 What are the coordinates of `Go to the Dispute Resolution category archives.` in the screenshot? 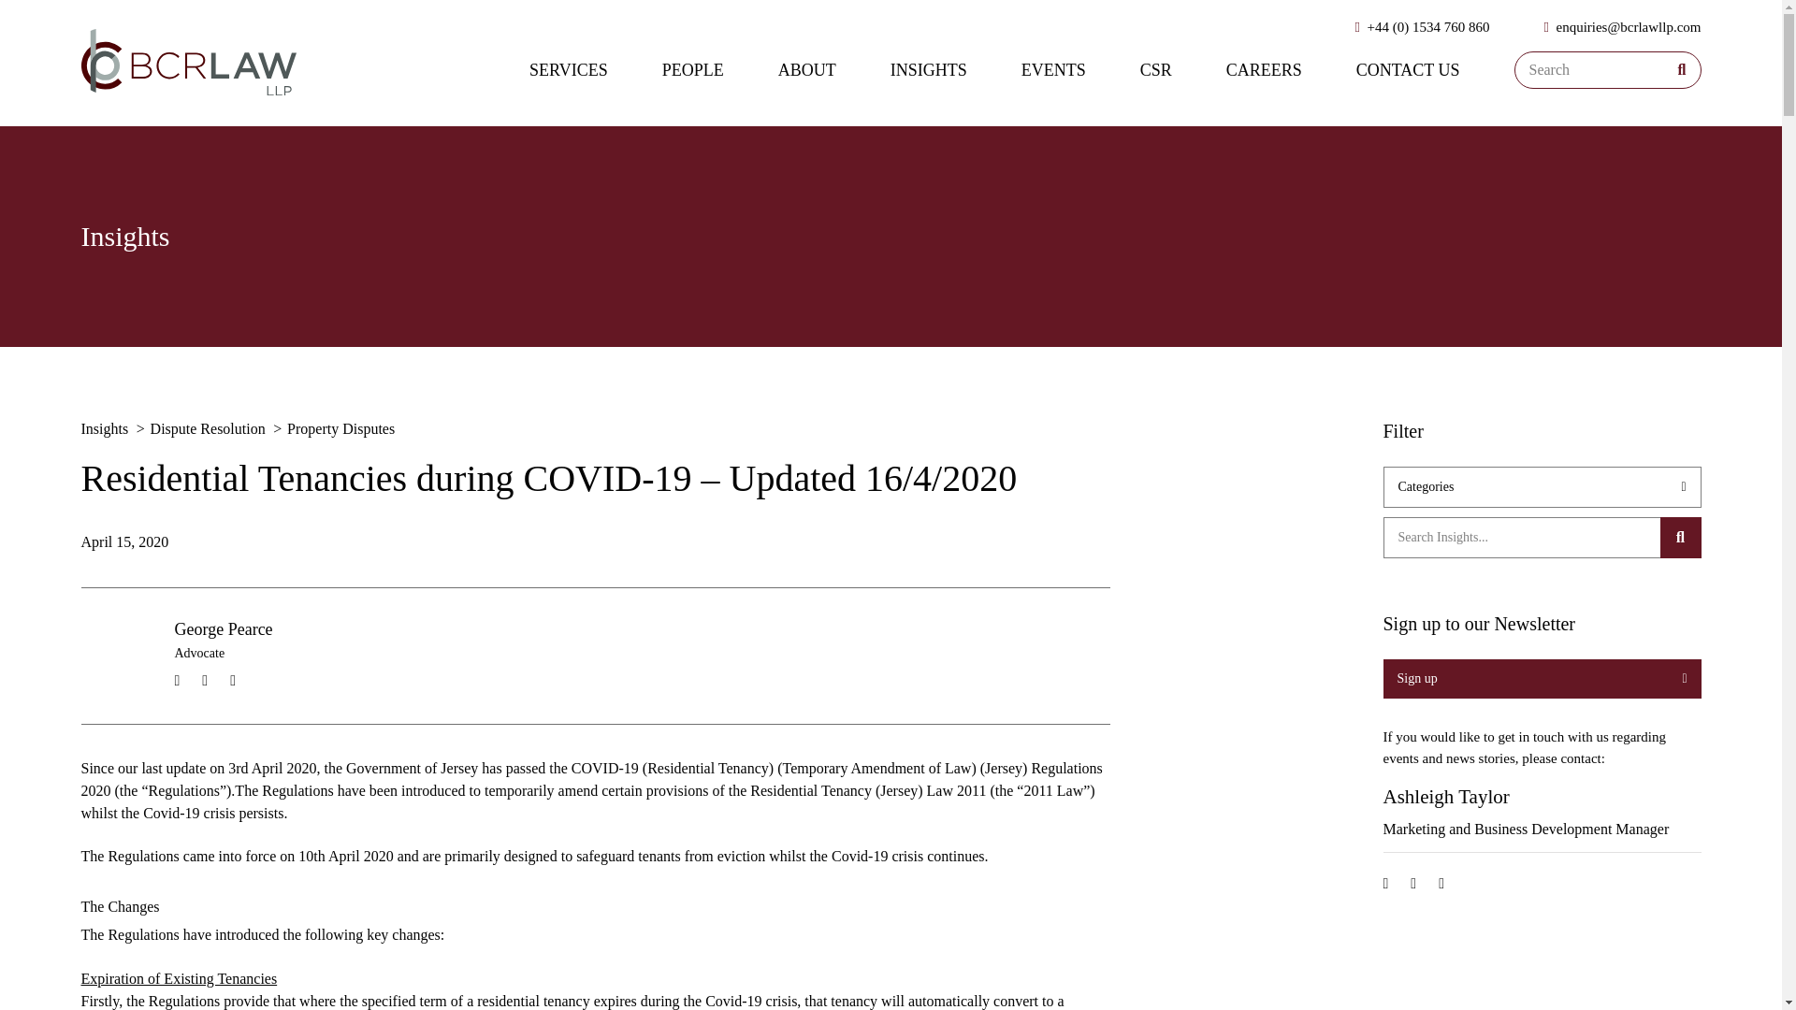 It's located at (210, 428).